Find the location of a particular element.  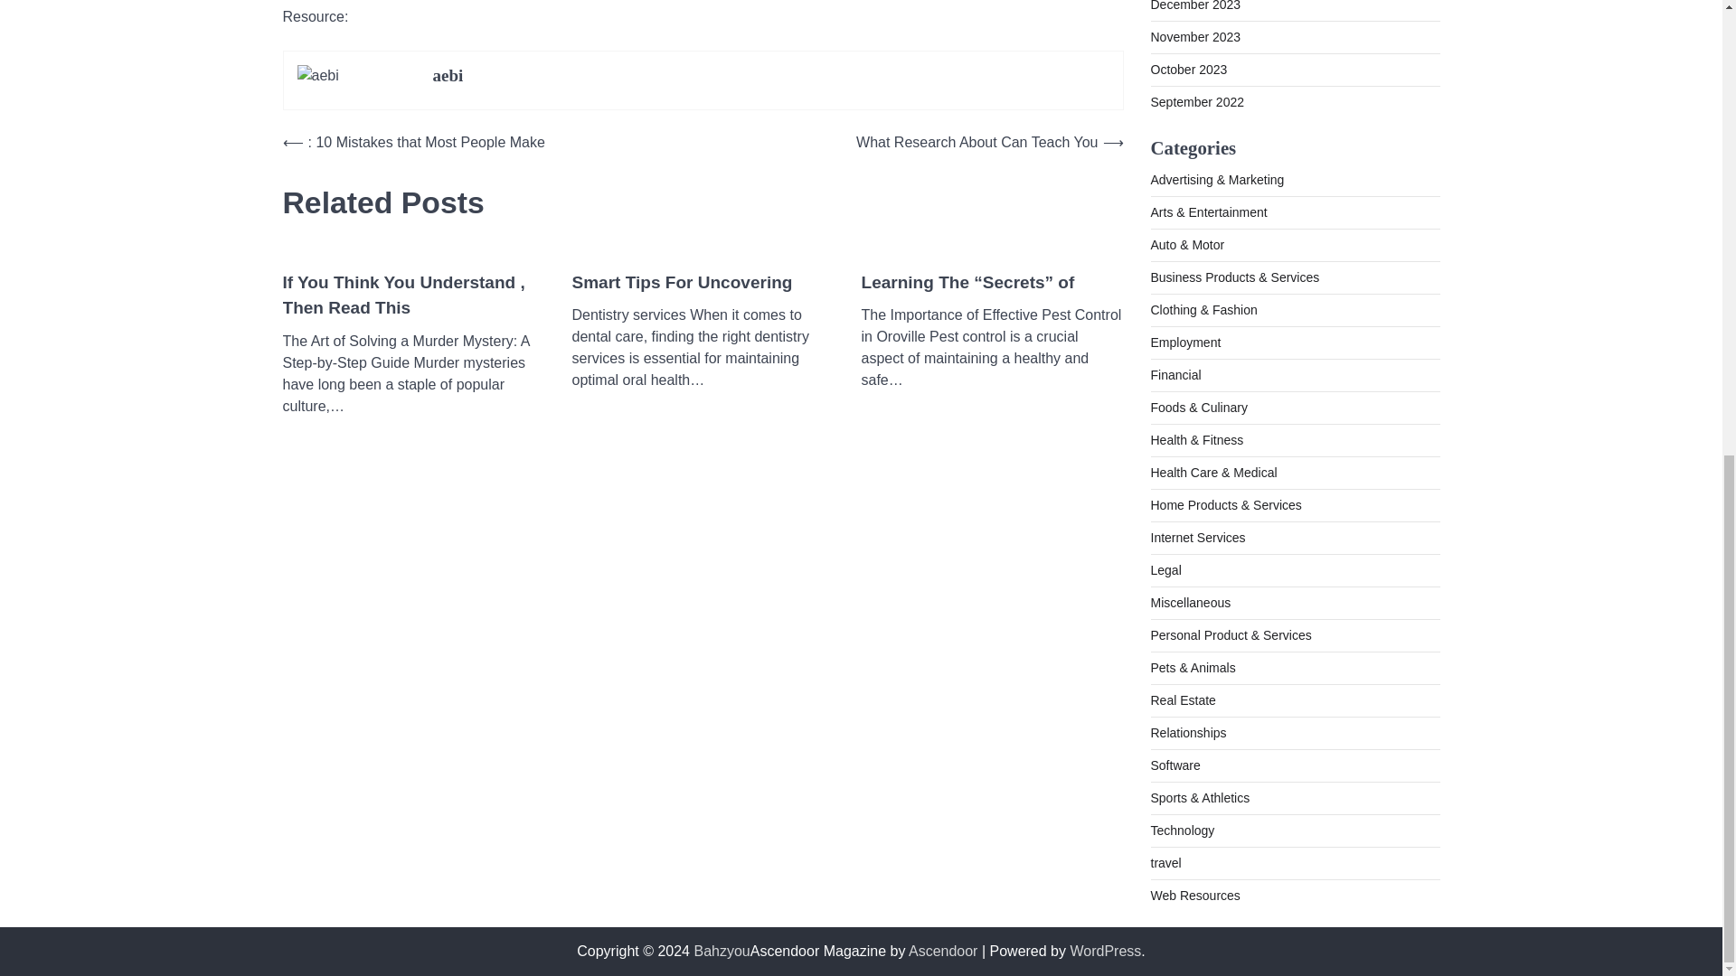

Employment is located at coordinates (1184, 342).